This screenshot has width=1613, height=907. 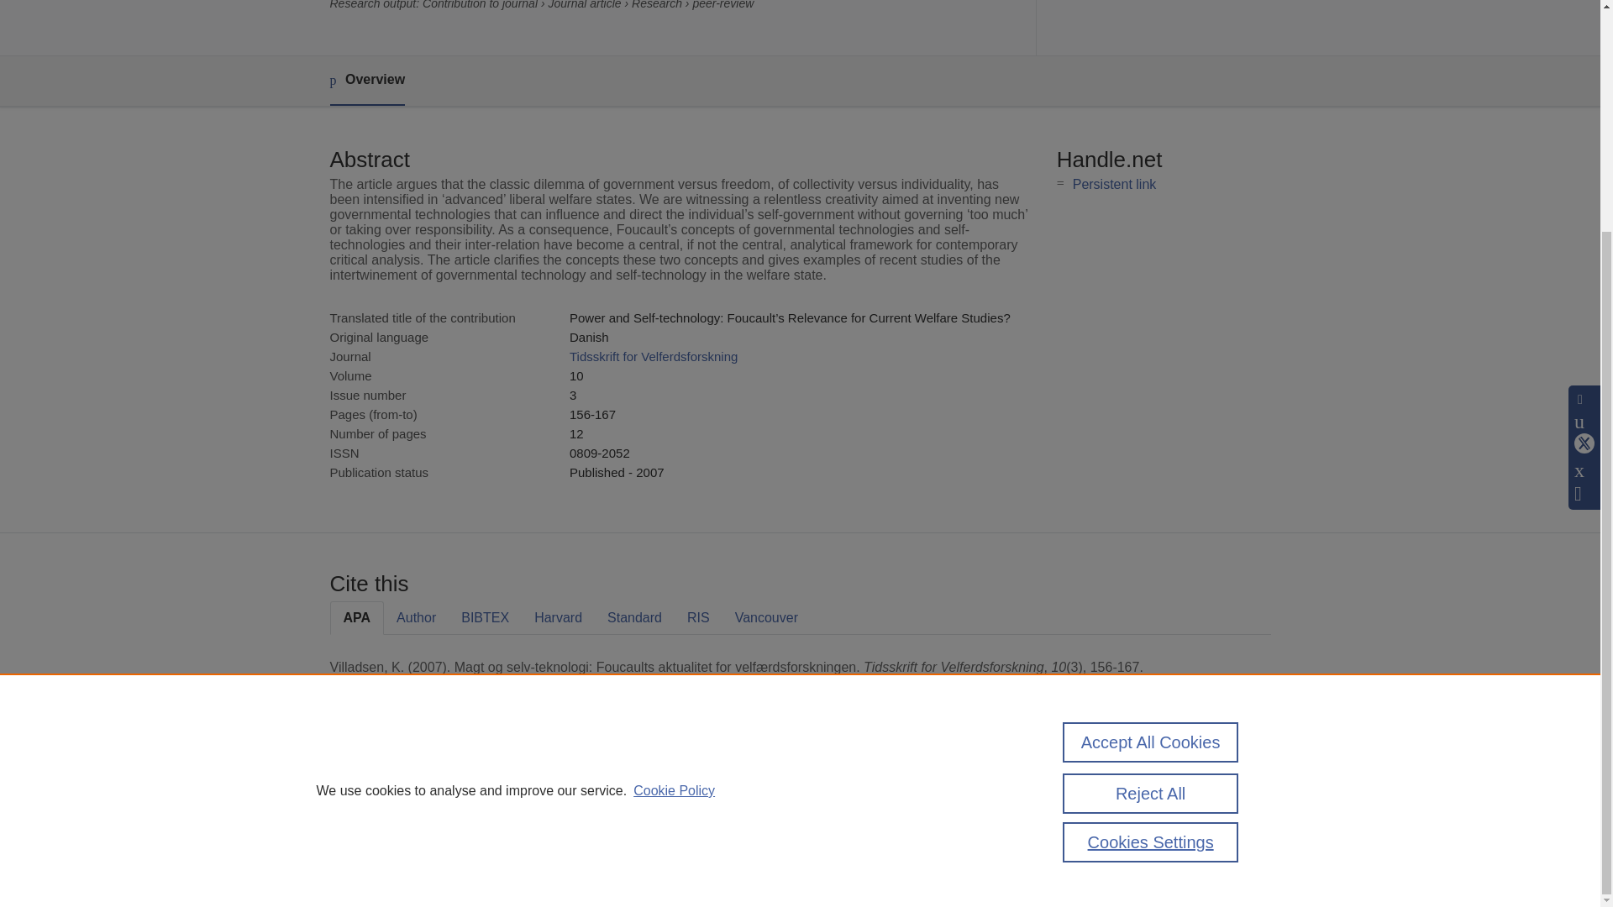 I want to click on Accept All Cookies, so click(x=1151, y=442).